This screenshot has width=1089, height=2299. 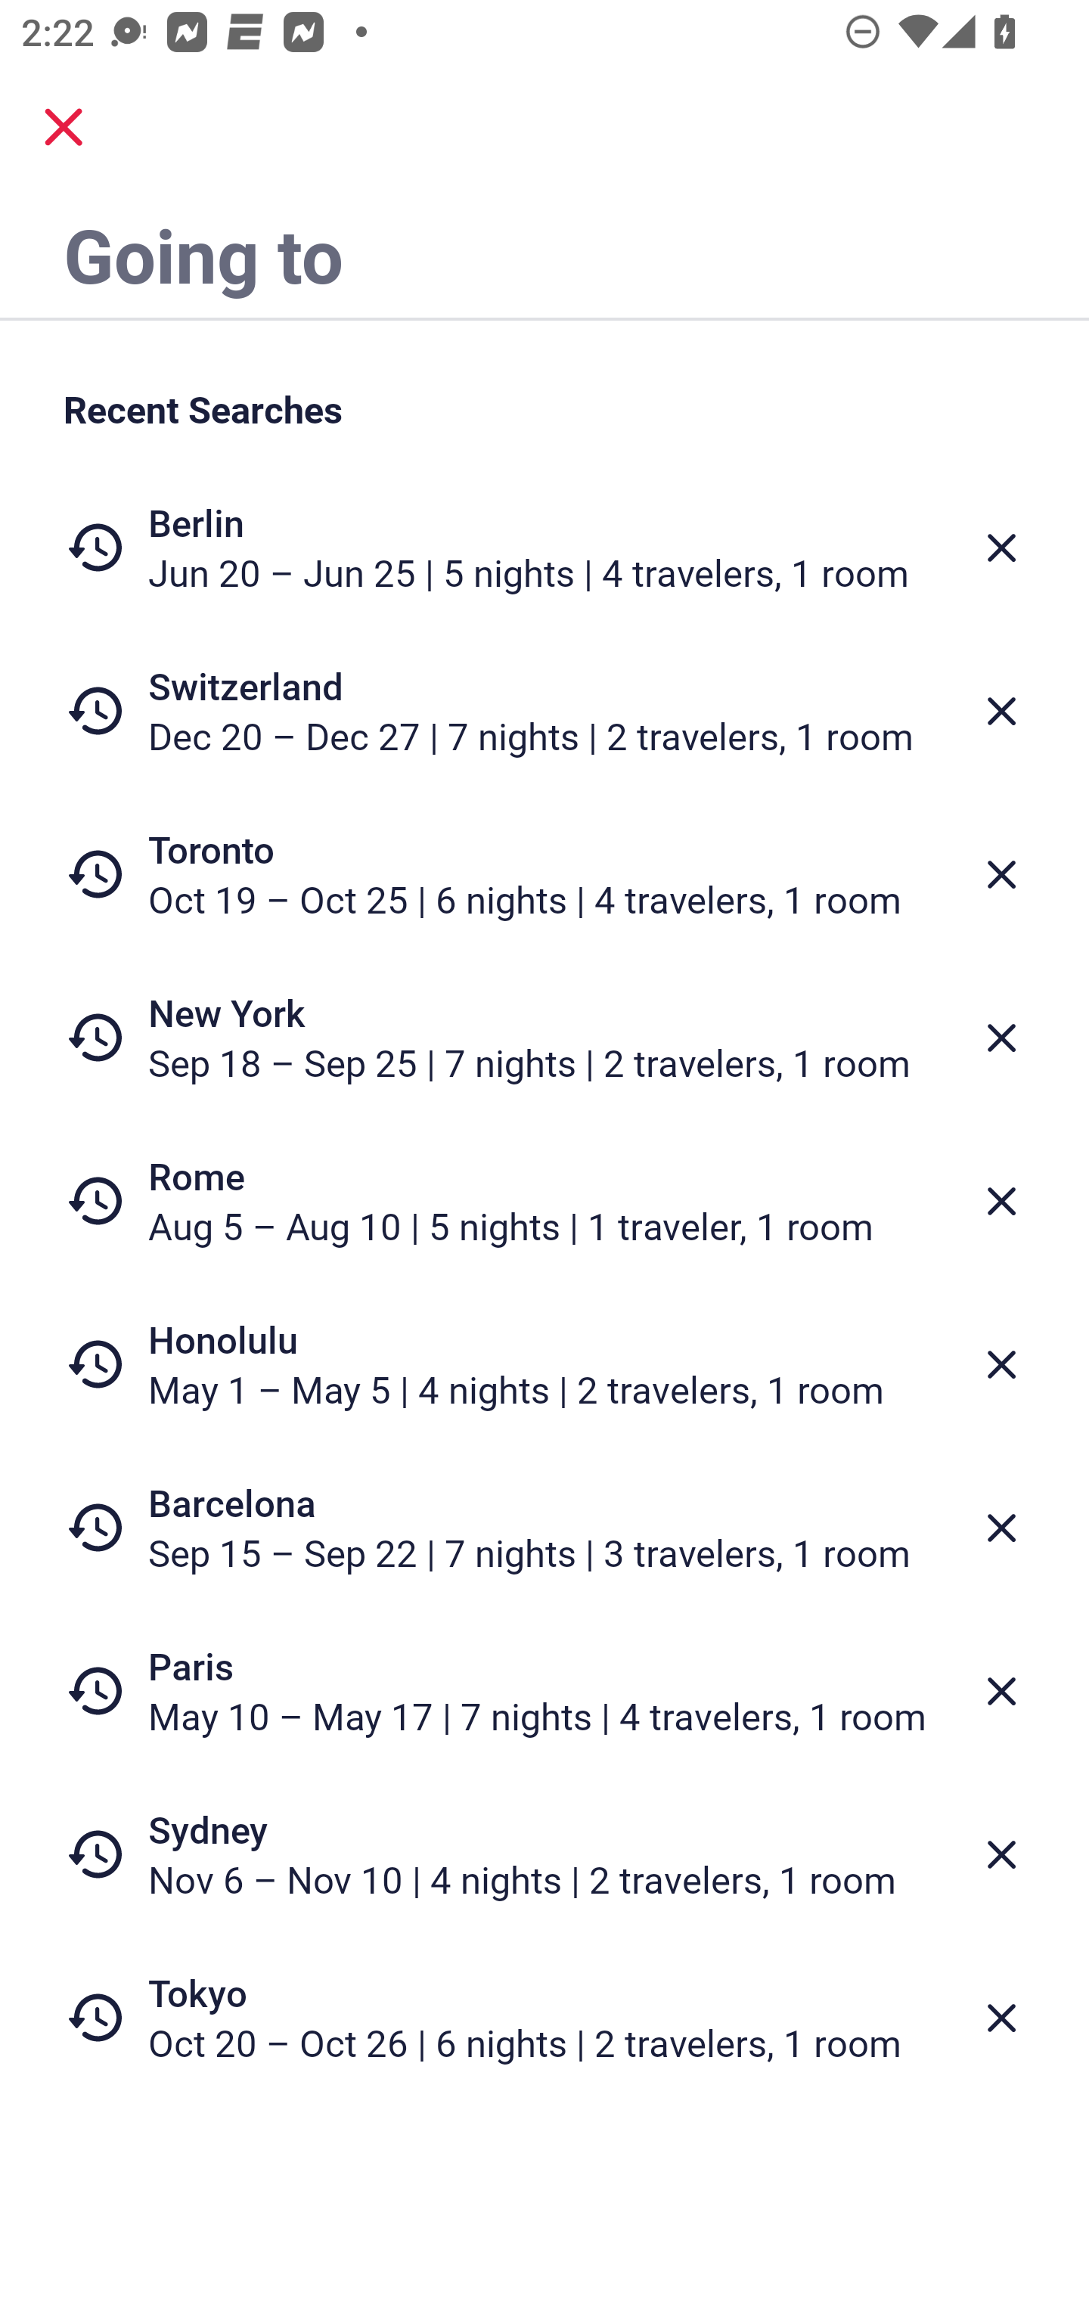 I want to click on Delete from recent searches, so click(x=1001, y=1691).